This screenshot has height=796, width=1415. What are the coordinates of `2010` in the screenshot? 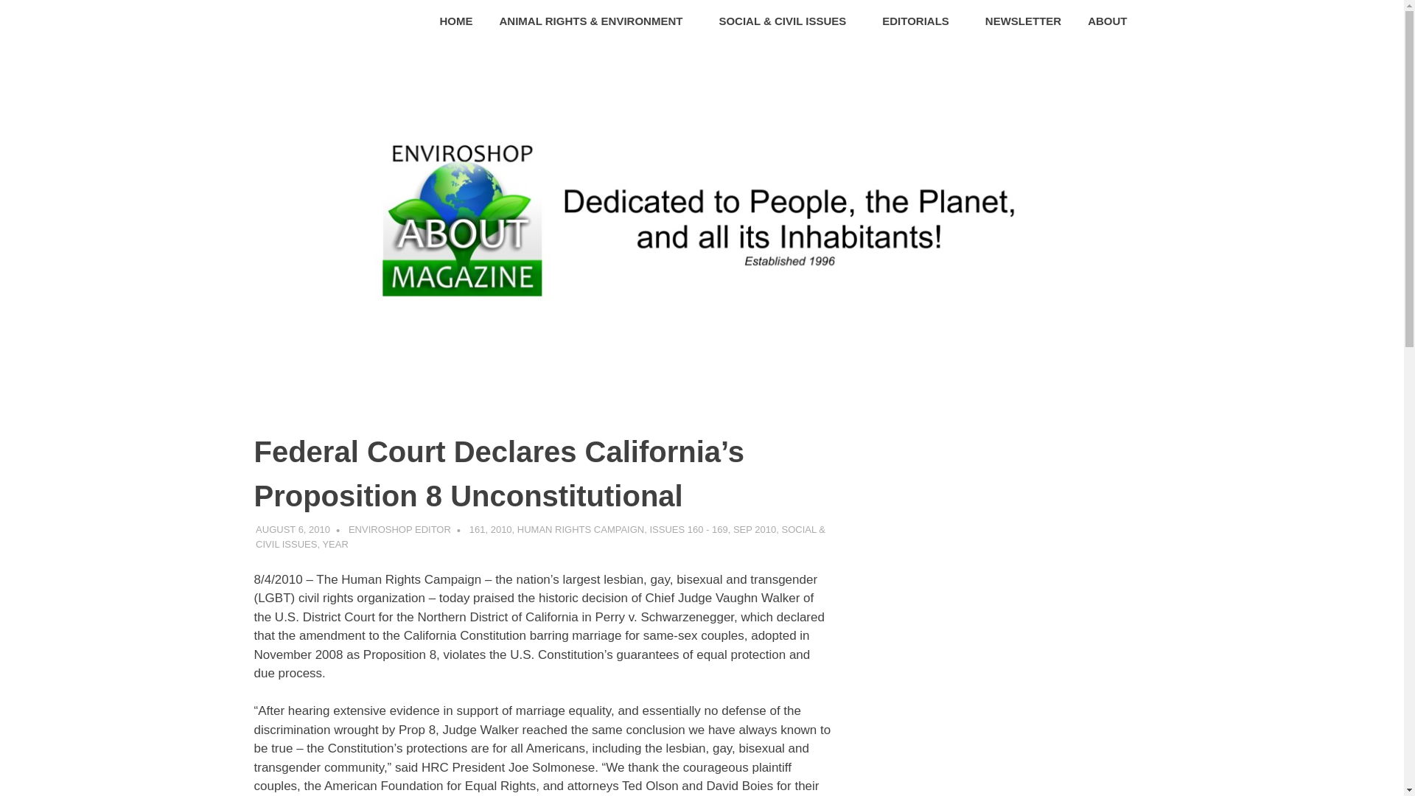 It's located at (501, 529).